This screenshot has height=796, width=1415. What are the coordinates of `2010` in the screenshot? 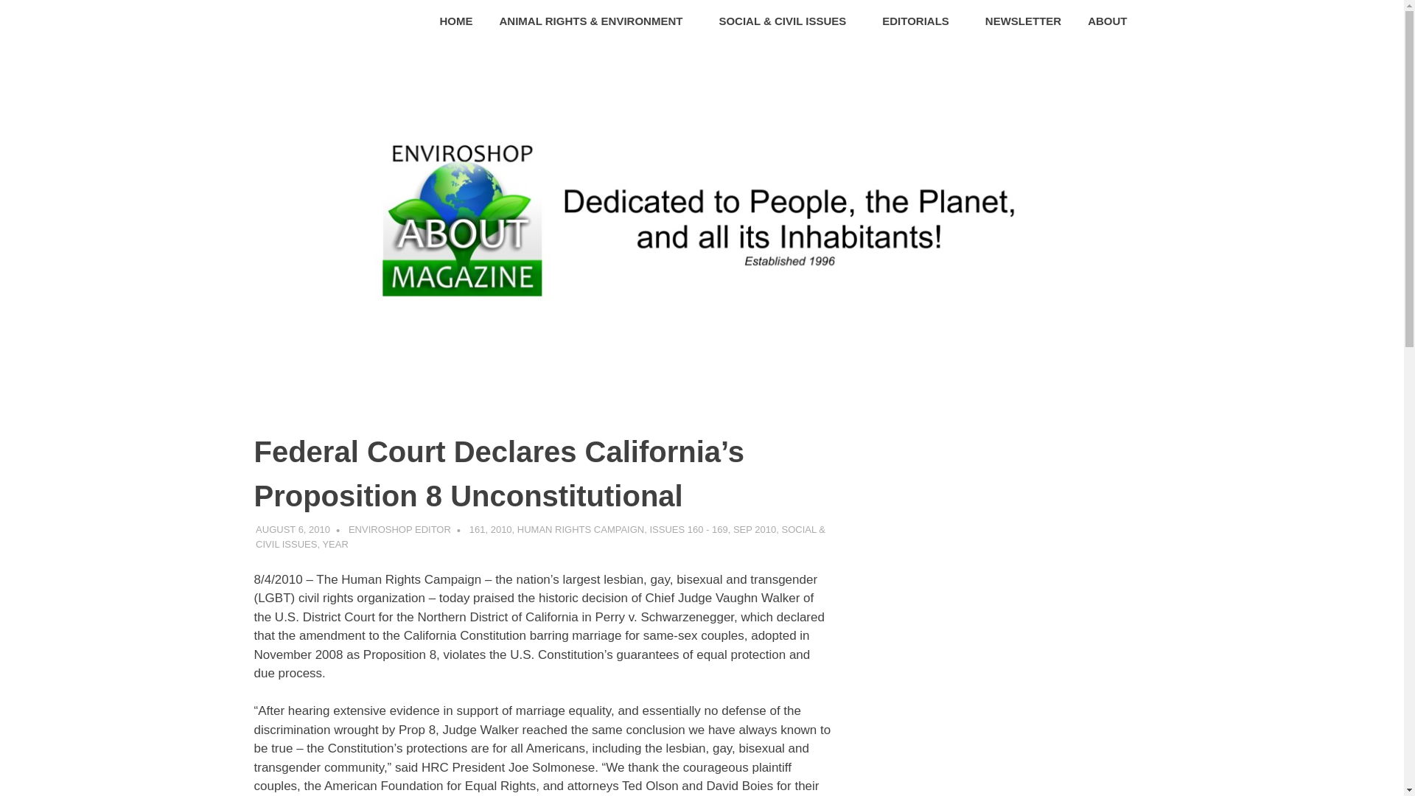 It's located at (501, 529).